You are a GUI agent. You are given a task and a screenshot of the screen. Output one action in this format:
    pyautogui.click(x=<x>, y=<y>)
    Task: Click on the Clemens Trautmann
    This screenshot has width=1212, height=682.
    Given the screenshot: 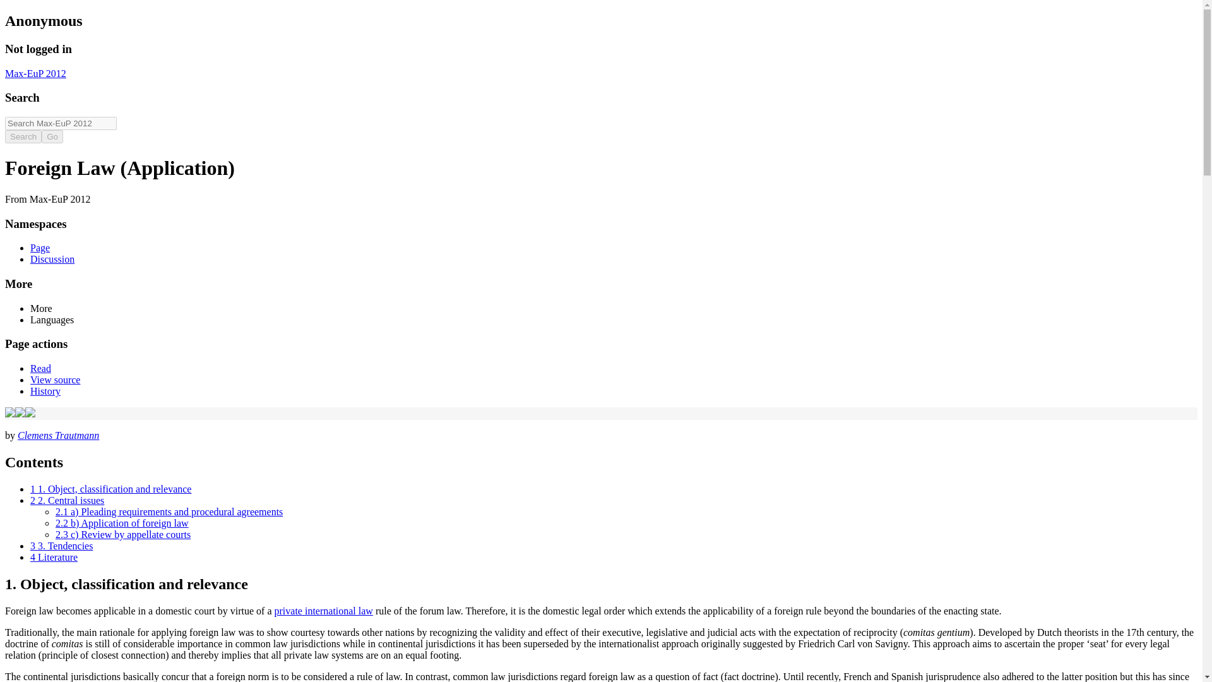 What is the action you would take?
    pyautogui.click(x=58, y=435)
    